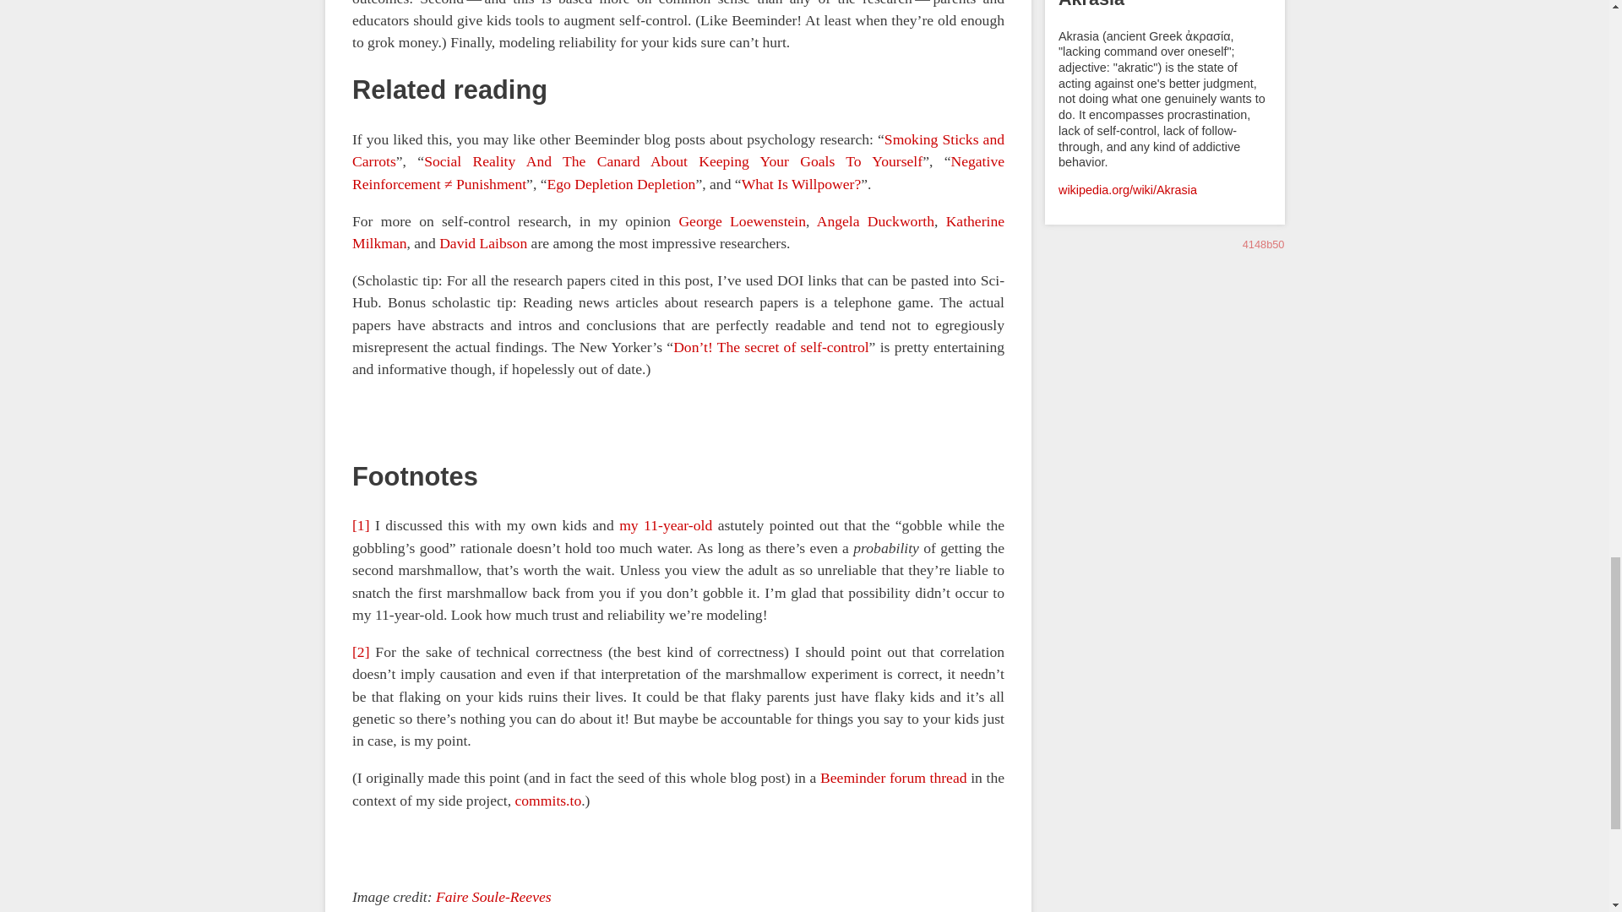  What do you see at coordinates (801, 182) in the screenshot?
I see `More on the 'willpower is like a muscle' theory` at bounding box center [801, 182].